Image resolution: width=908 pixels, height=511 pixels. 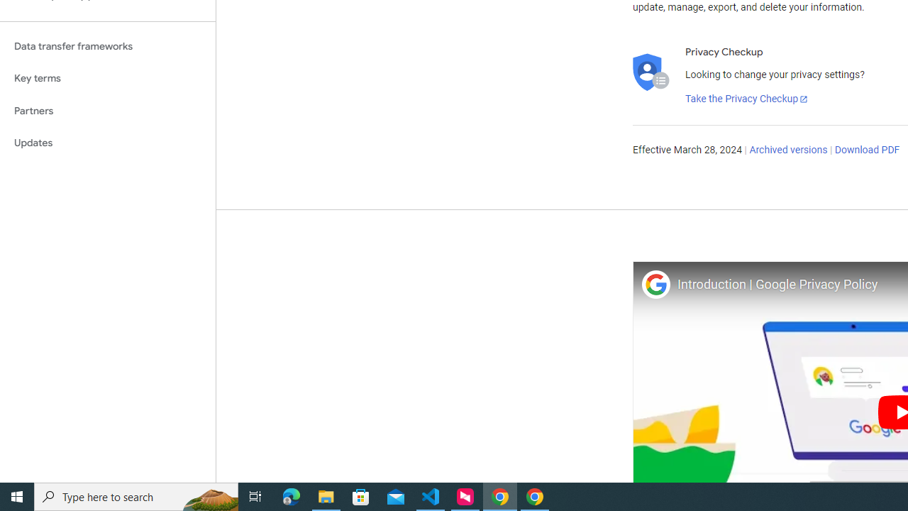 What do you see at coordinates (108, 111) in the screenshot?
I see `Partners` at bounding box center [108, 111].